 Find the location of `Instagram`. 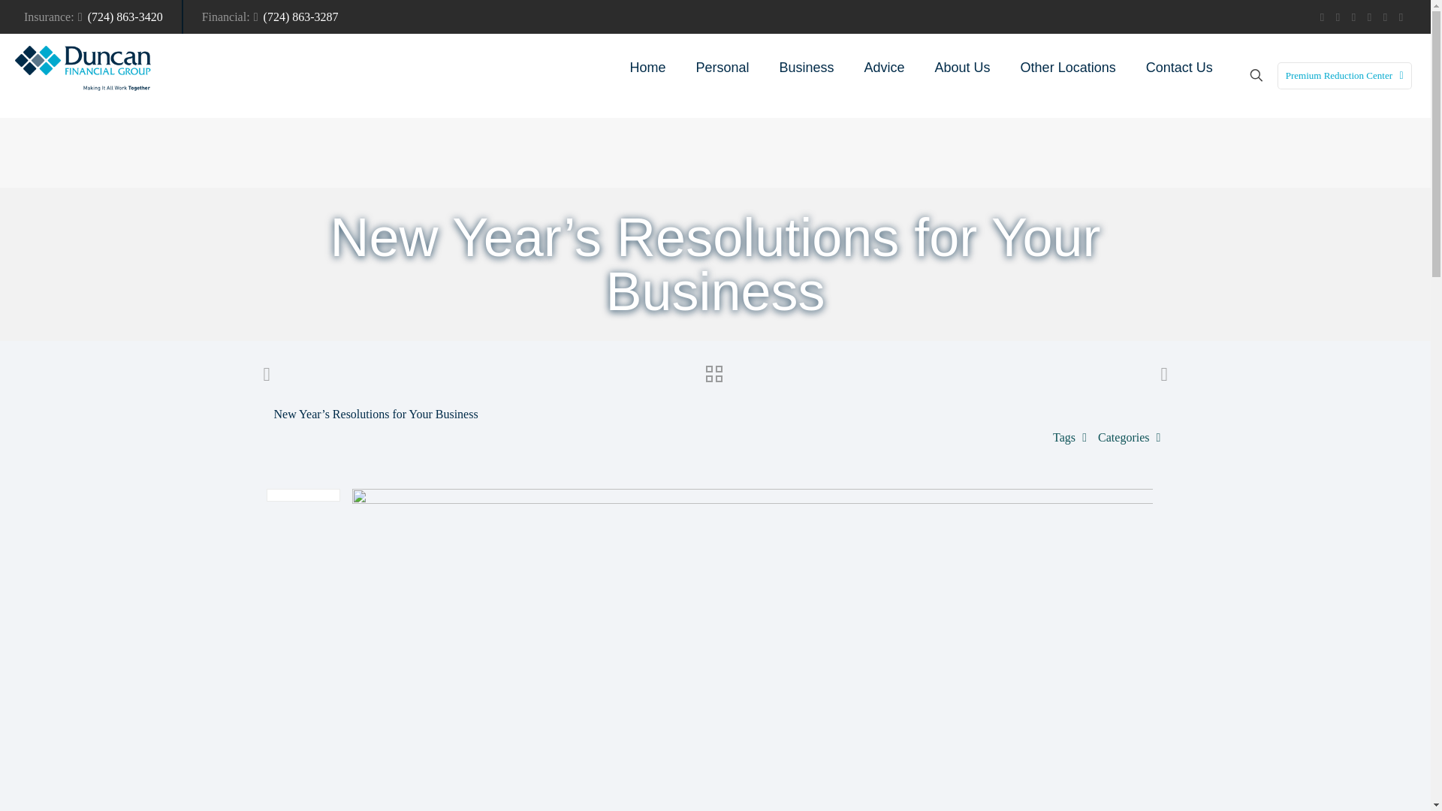

Instagram is located at coordinates (1370, 17).